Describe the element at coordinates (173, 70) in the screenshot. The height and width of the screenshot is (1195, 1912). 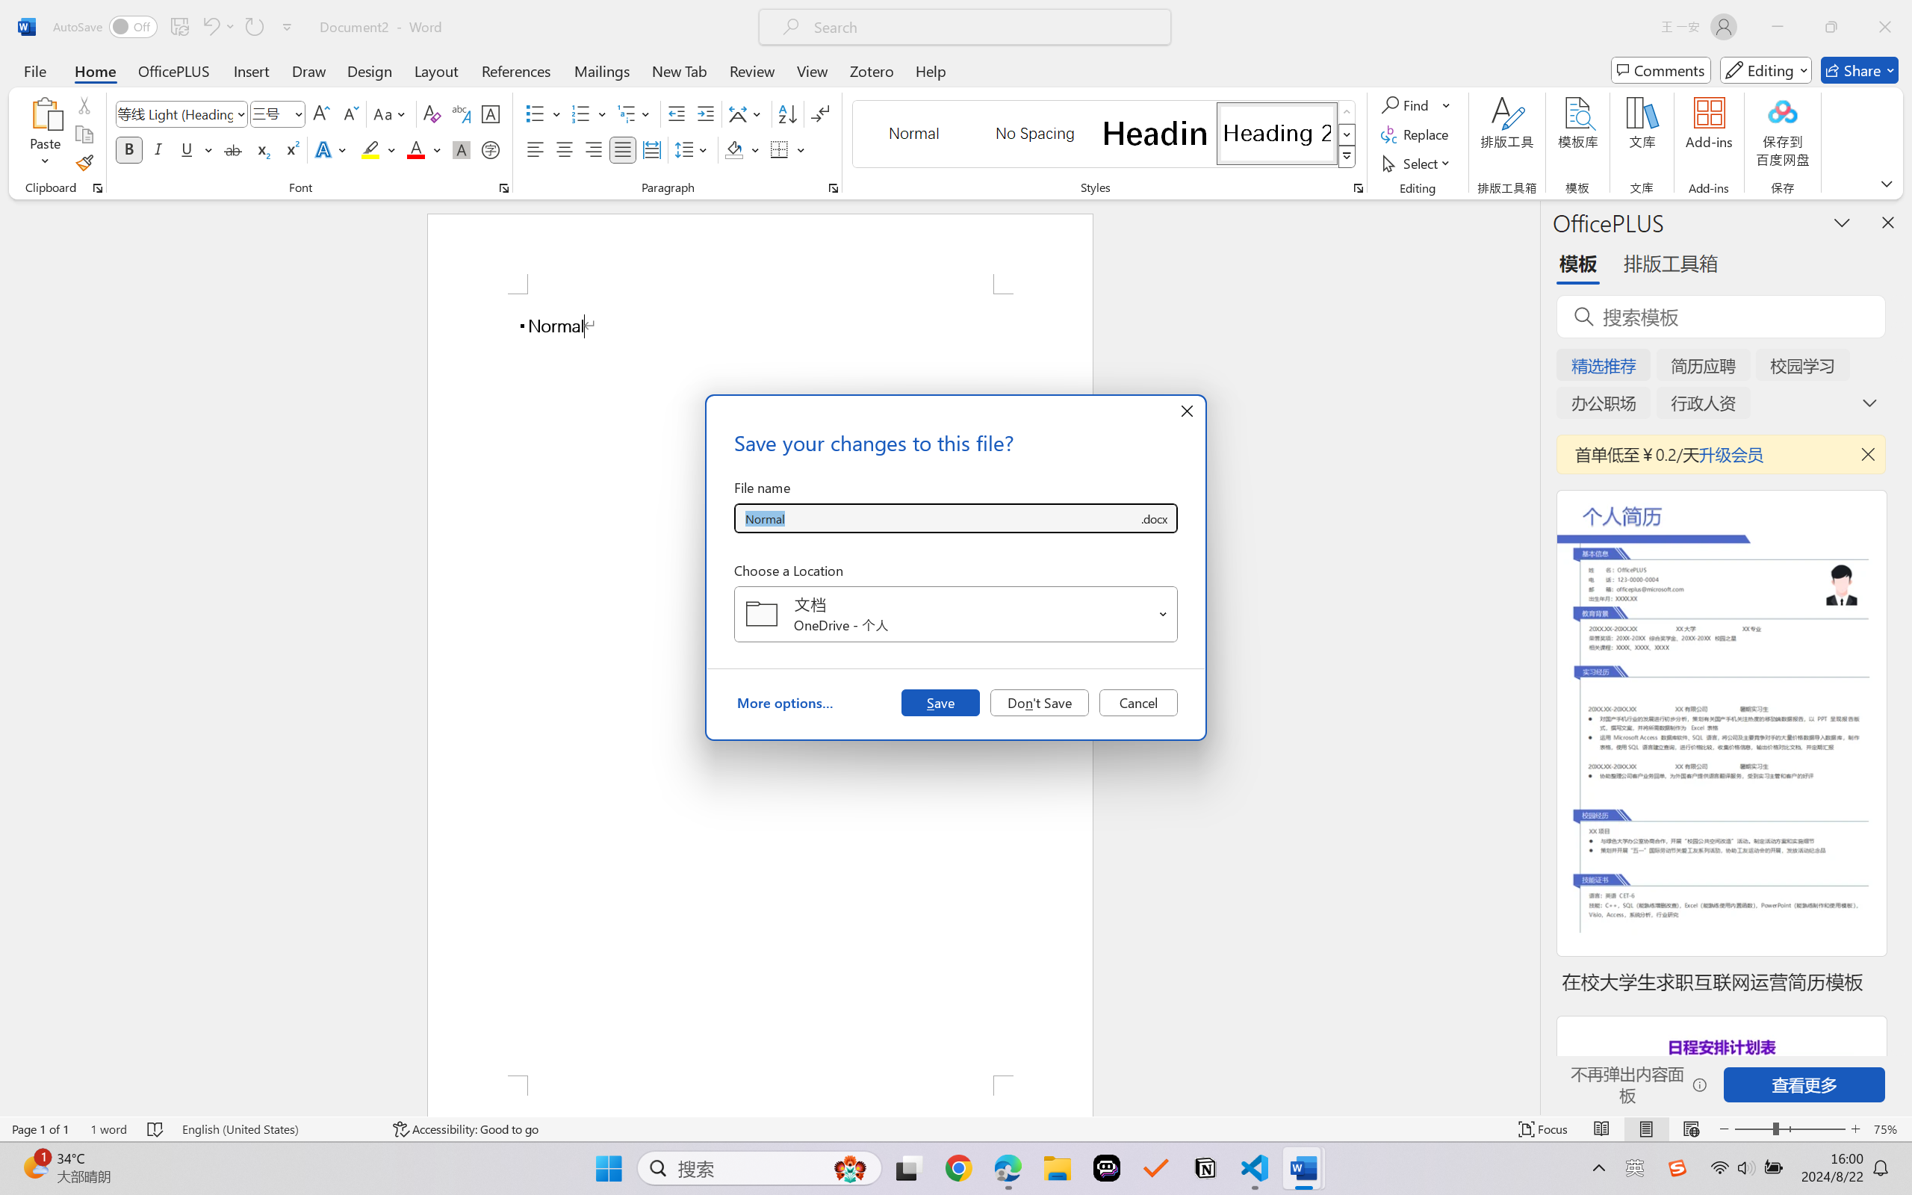
I see `OfficePLUS` at that location.